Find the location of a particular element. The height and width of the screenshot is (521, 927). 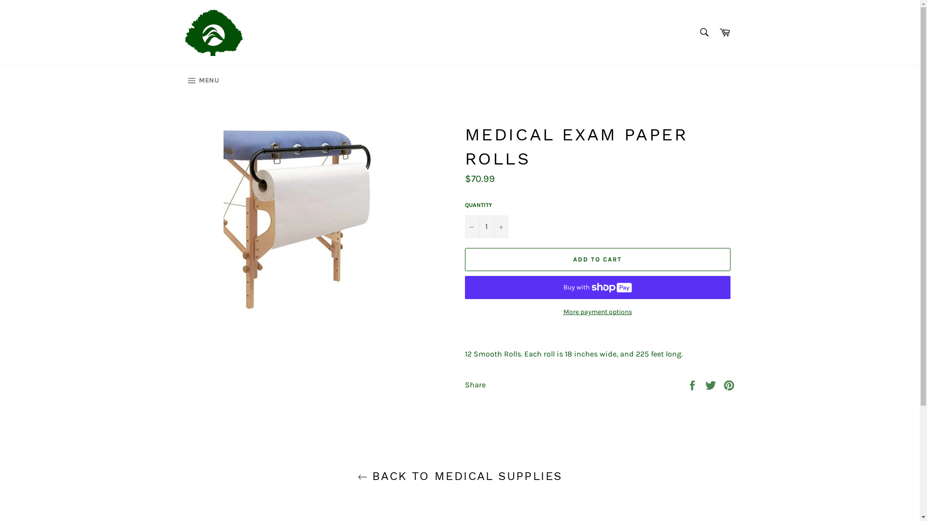

More payment options is located at coordinates (597, 312).